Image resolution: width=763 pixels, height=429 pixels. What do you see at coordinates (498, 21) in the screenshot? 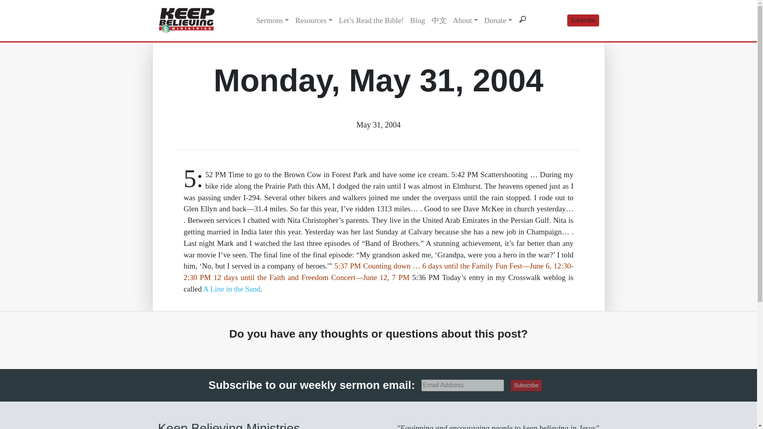
I see `Donate` at bounding box center [498, 21].